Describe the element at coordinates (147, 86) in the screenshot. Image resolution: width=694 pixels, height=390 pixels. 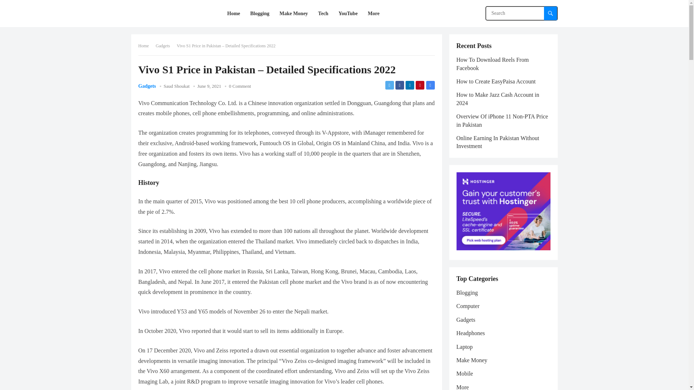
I see `Gadgets` at that location.